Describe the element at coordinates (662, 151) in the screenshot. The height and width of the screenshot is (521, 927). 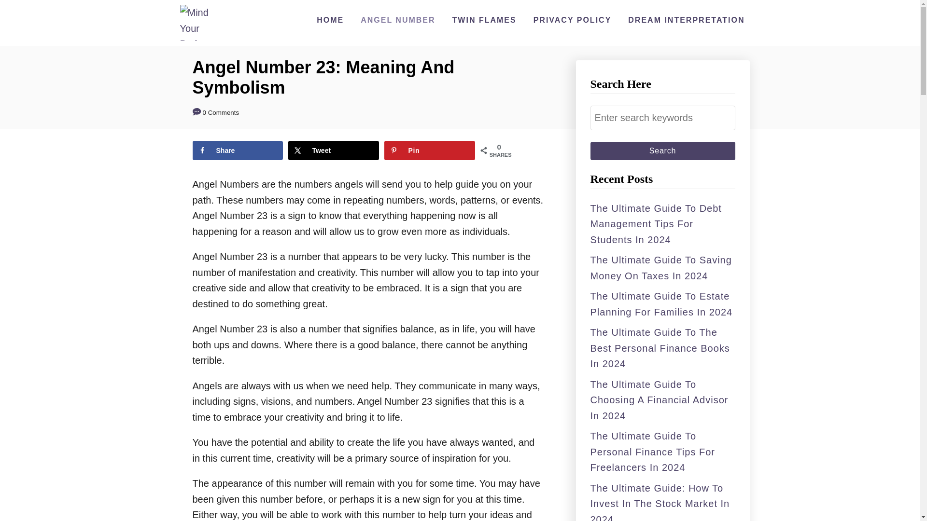
I see `Search` at that location.